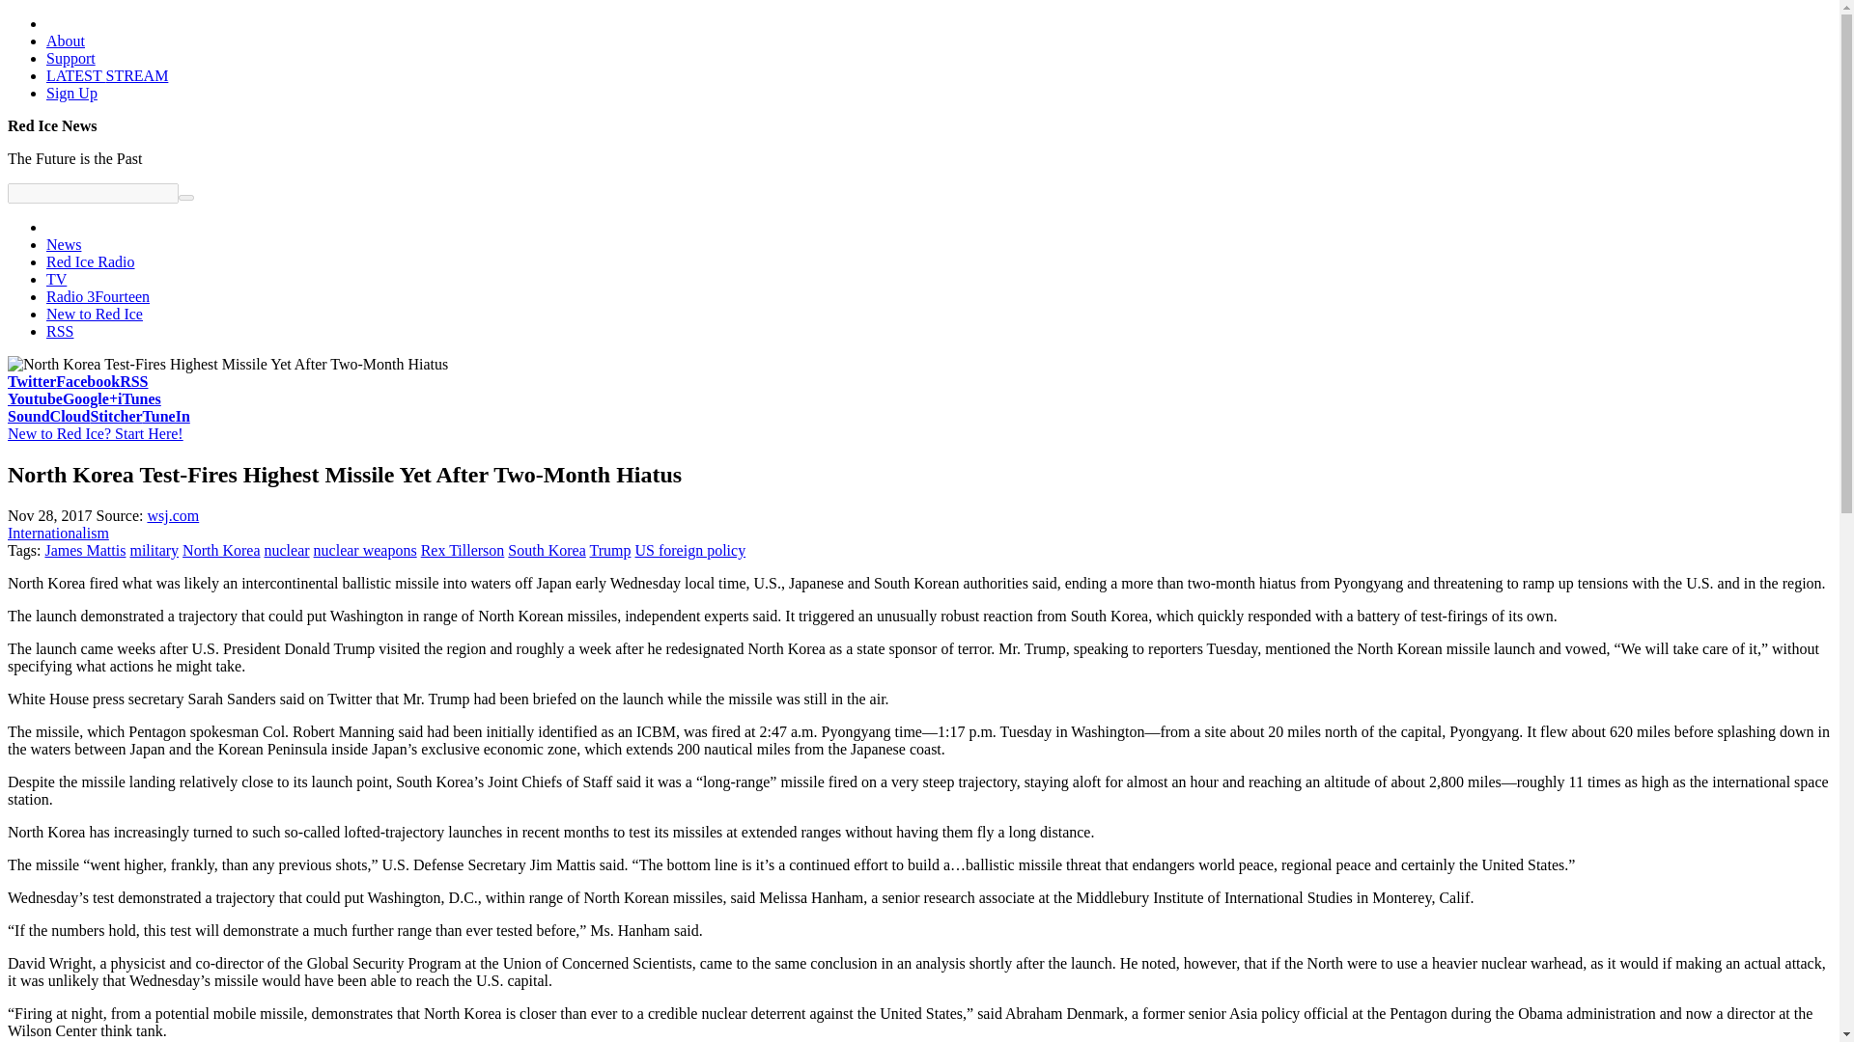  Describe the element at coordinates (98, 297) in the screenshot. I see `Radio 3Fourteen` at that location.